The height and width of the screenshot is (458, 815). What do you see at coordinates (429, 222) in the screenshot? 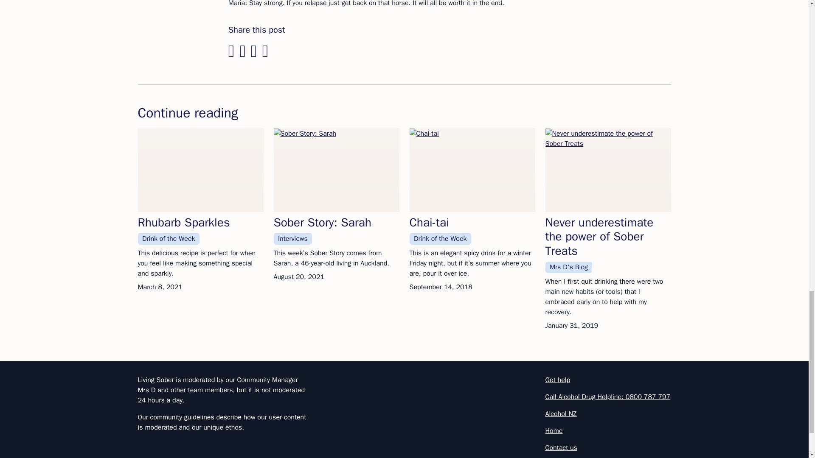
I see `Chai-tai` at bounding box center [429, 222].